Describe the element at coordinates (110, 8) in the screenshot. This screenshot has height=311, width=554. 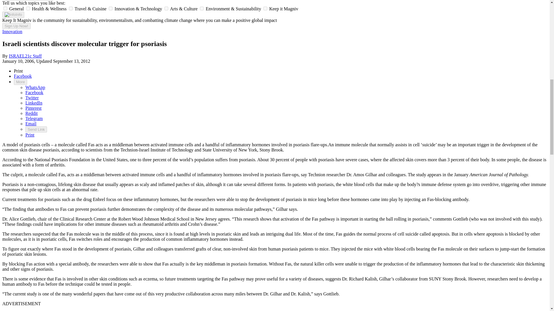
I see `3` at that location.